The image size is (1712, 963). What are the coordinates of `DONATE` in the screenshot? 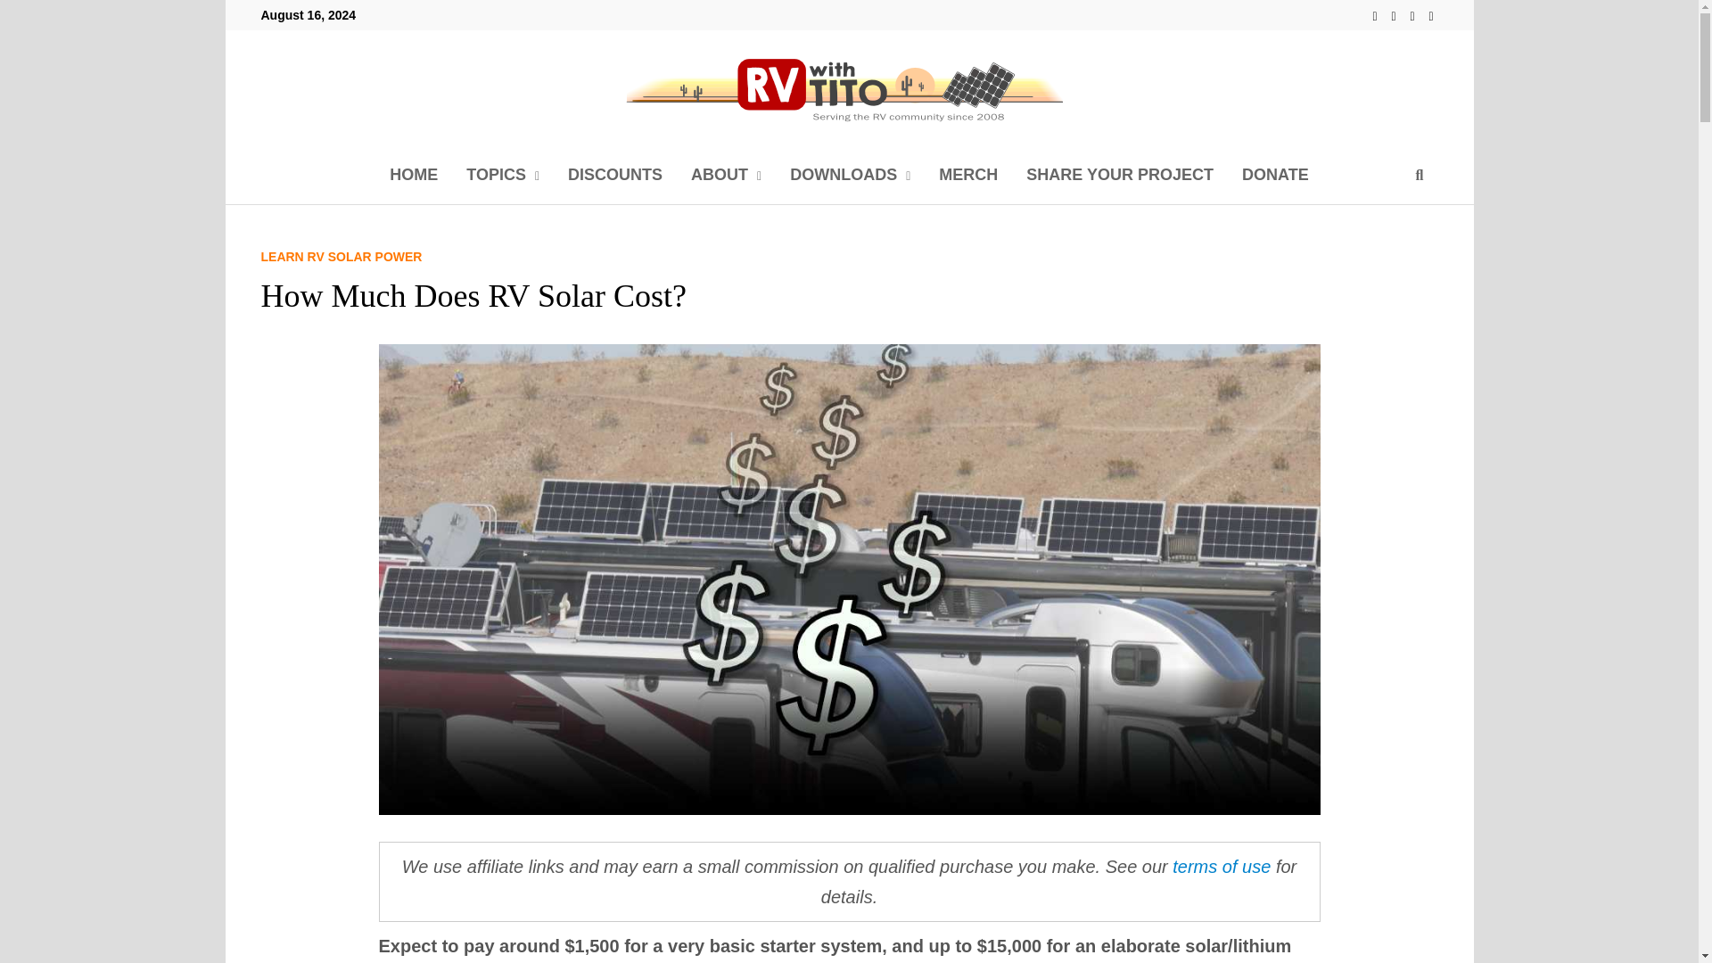 It's located at (1275, 175).